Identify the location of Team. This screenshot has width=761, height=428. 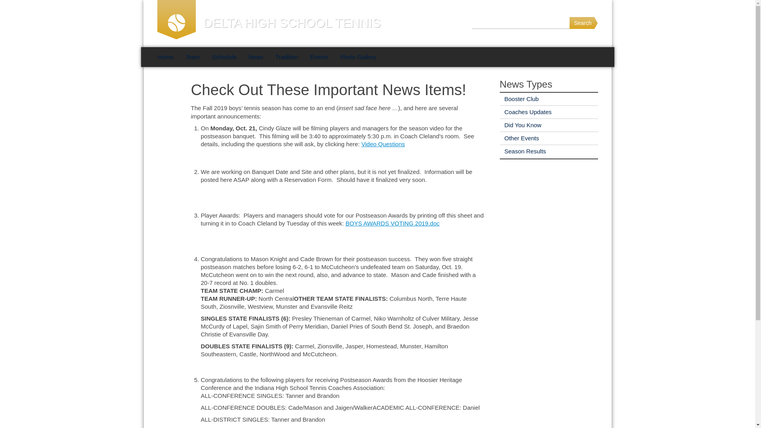
(193, 57).